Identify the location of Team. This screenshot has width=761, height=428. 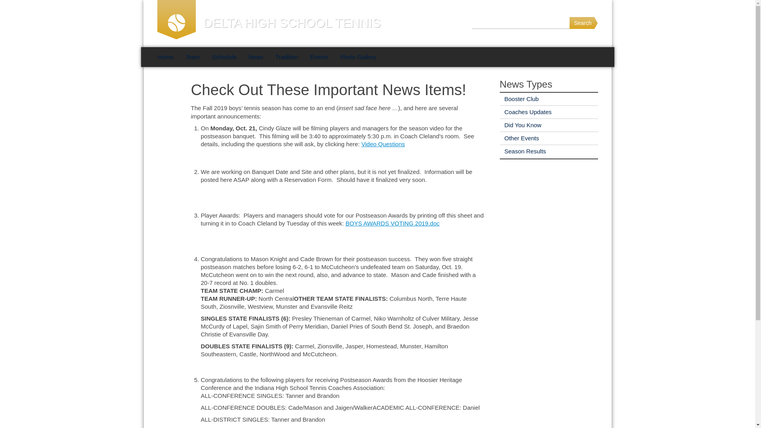
(193, 57).